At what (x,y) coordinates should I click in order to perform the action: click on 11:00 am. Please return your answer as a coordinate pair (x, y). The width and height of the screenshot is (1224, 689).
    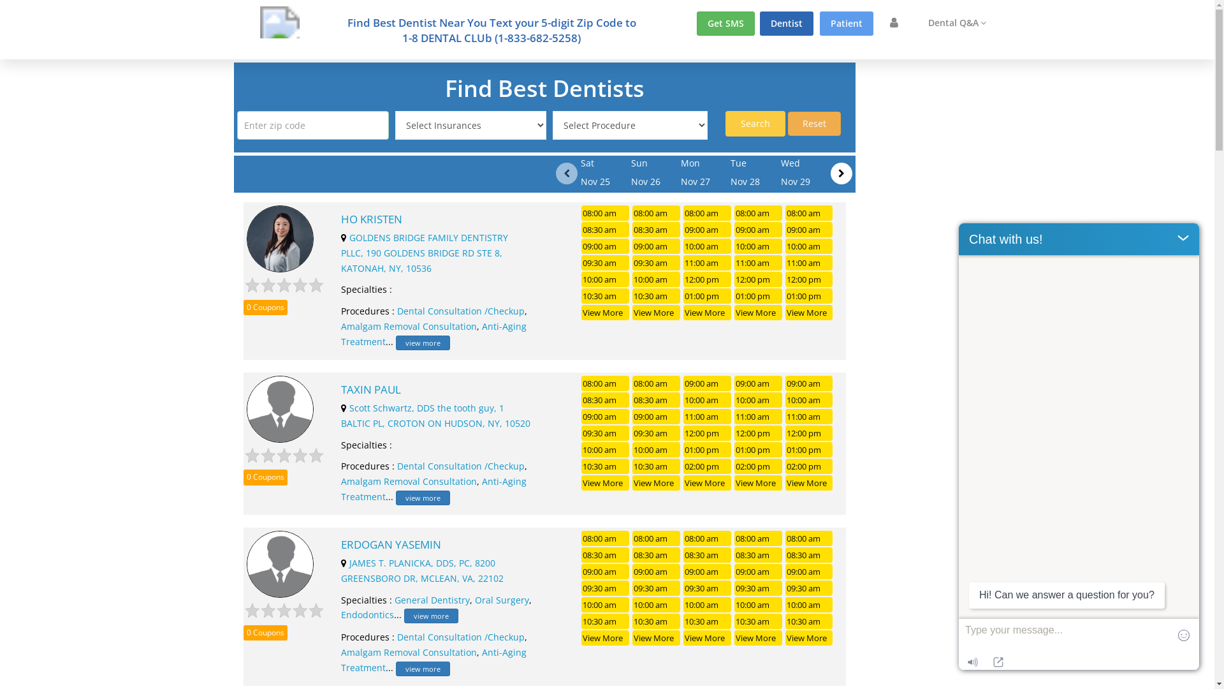
    Looking at the image, I should click on (759, 417).